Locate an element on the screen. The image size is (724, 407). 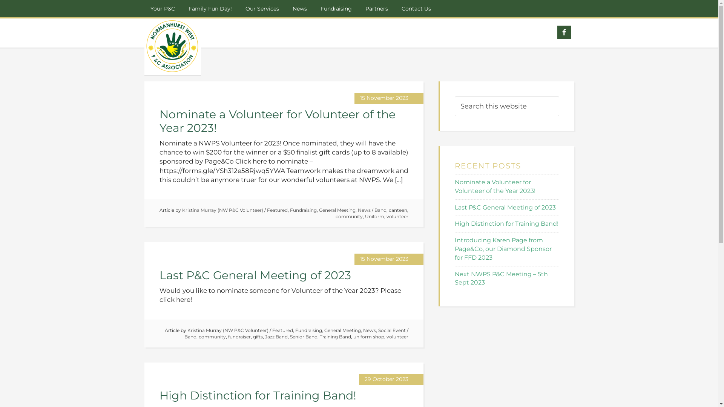
Last P&C General Meeting of 2023 is located at coordinates (505, 207).